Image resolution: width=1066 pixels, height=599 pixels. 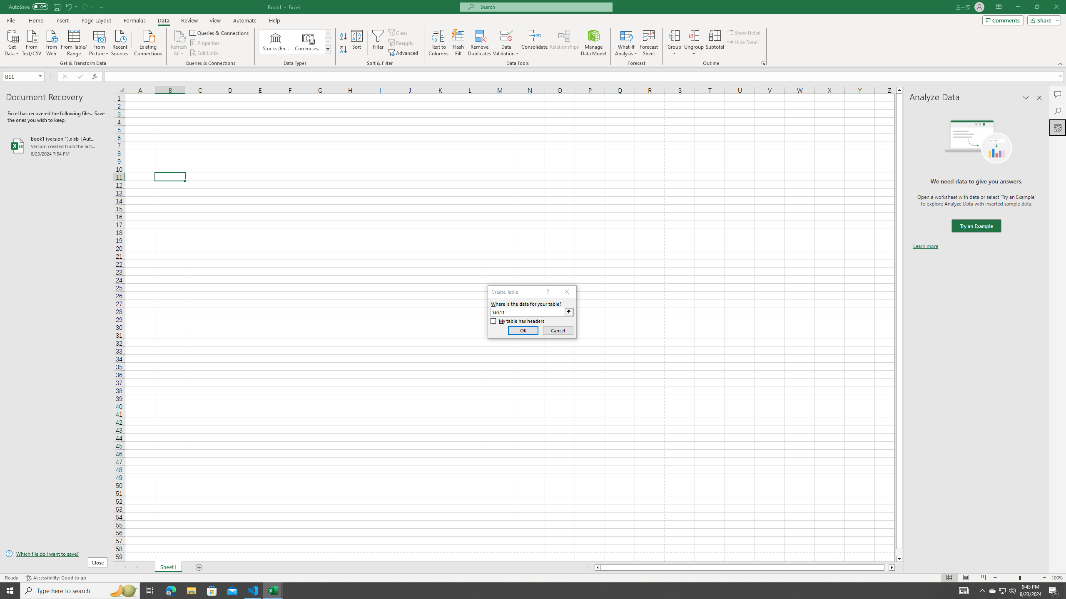 What do you see at coordinates (1018, 7) in the screenshot?
I see `Minimize` at bounding box center [1018, 7].